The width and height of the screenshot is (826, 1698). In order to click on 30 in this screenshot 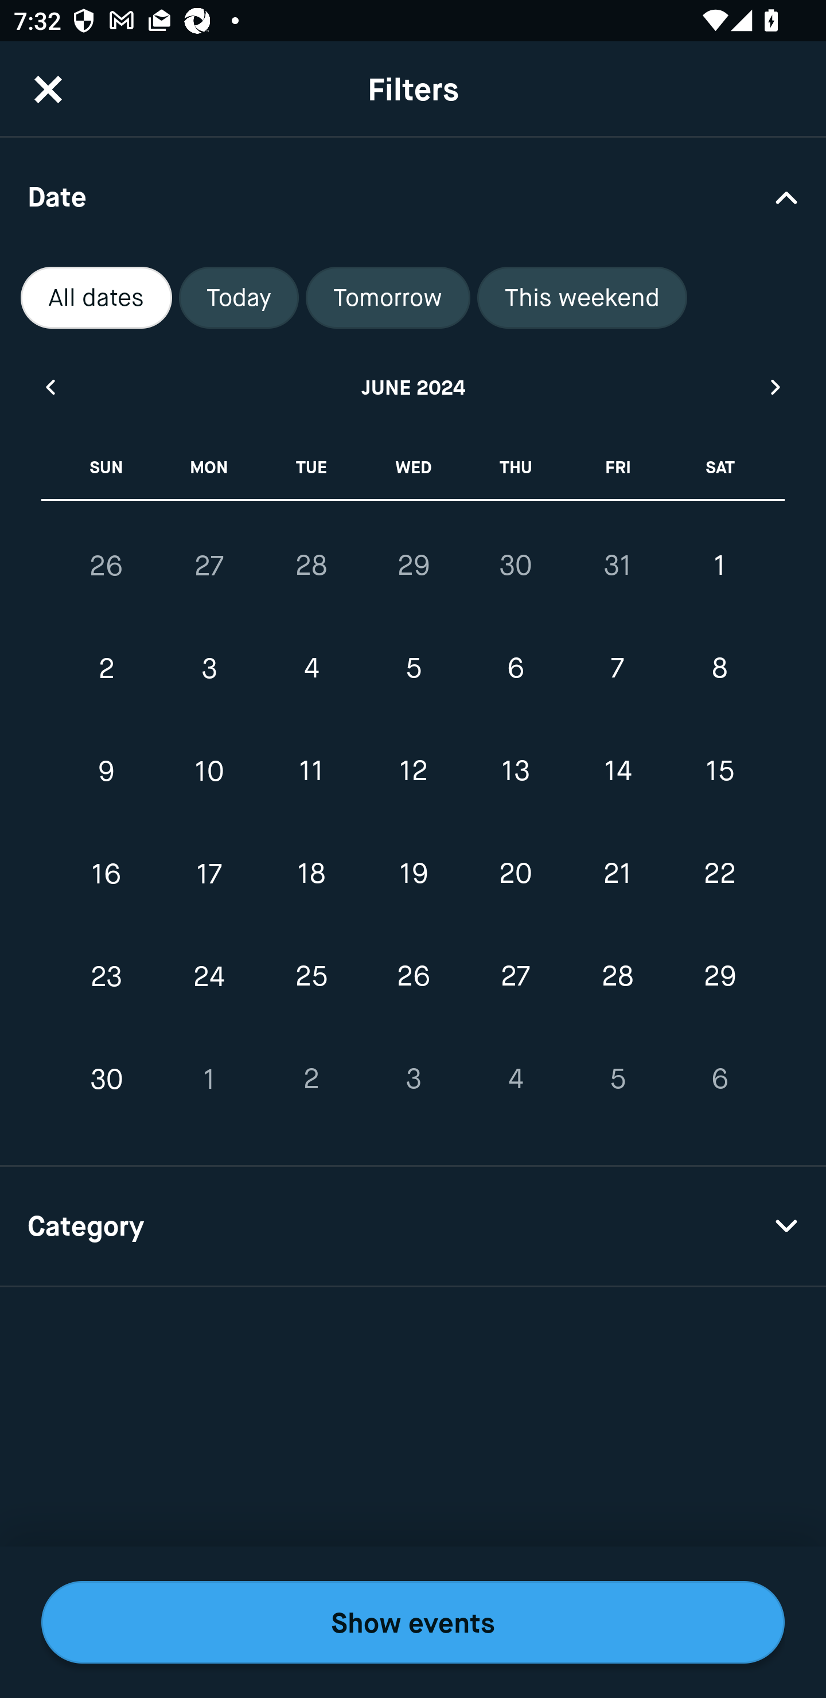, I will do `click(515, 565)`.